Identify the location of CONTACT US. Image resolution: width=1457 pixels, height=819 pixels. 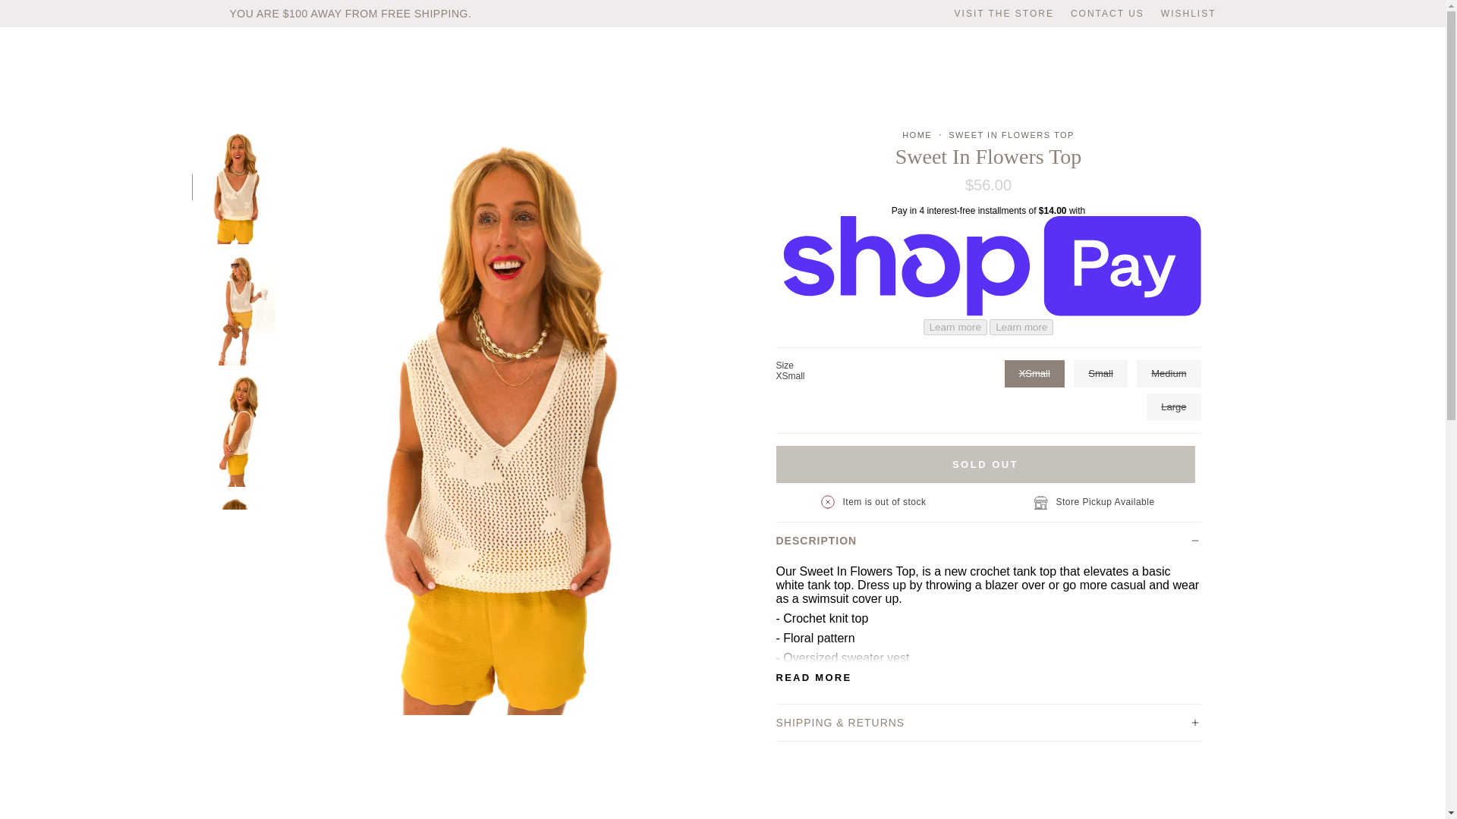
(1107, 14).